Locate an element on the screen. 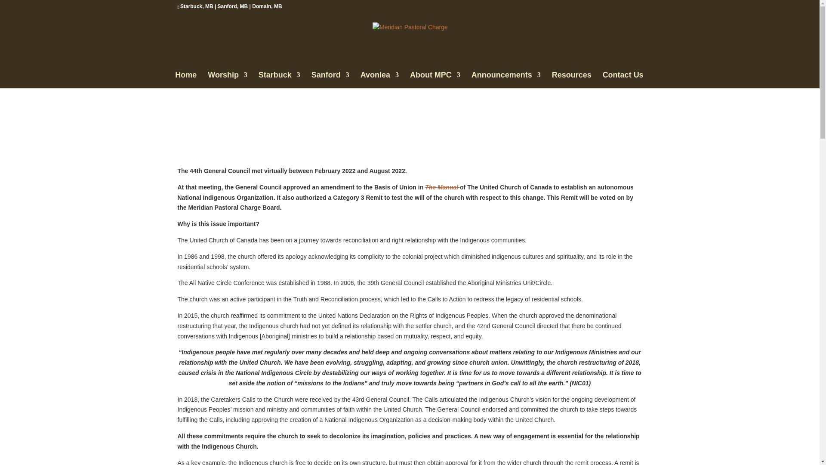 Image resolution: width=826 pixels, height=465 pixels. Starbuck is located at coordinates (279, 80).